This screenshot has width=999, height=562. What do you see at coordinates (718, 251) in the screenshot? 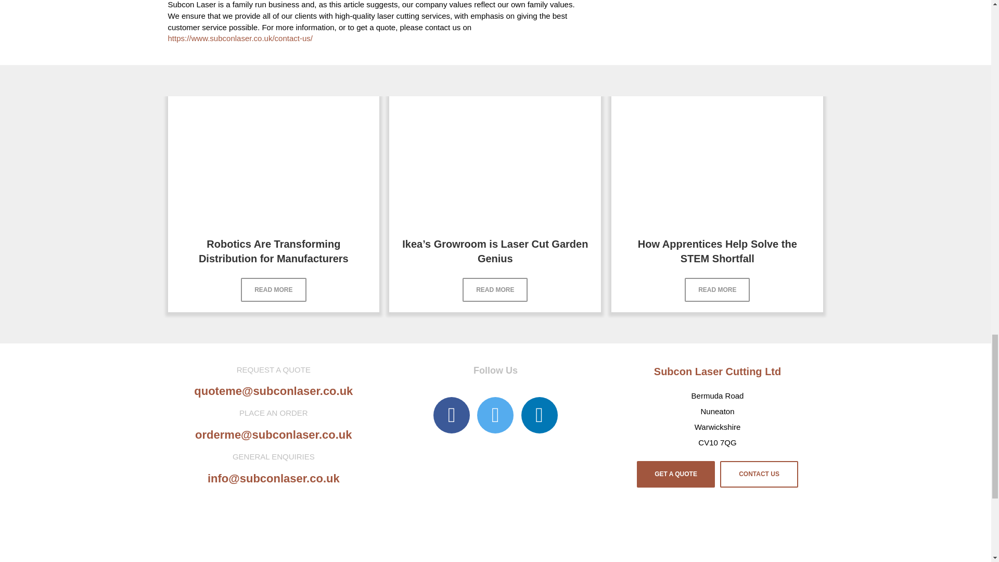
I see `How Apprentices Help Solve the STEM Shortfall` at bounding box center [718, 251].